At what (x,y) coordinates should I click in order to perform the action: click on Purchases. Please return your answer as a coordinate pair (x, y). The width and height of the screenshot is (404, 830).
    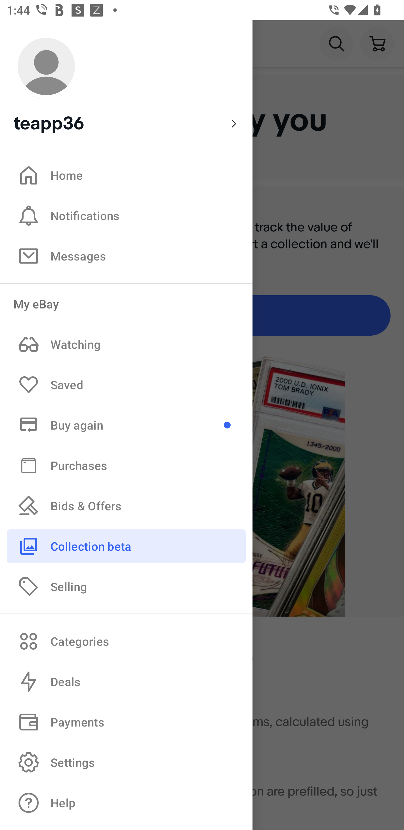
    Looking at the image, I should click on (126, 465).